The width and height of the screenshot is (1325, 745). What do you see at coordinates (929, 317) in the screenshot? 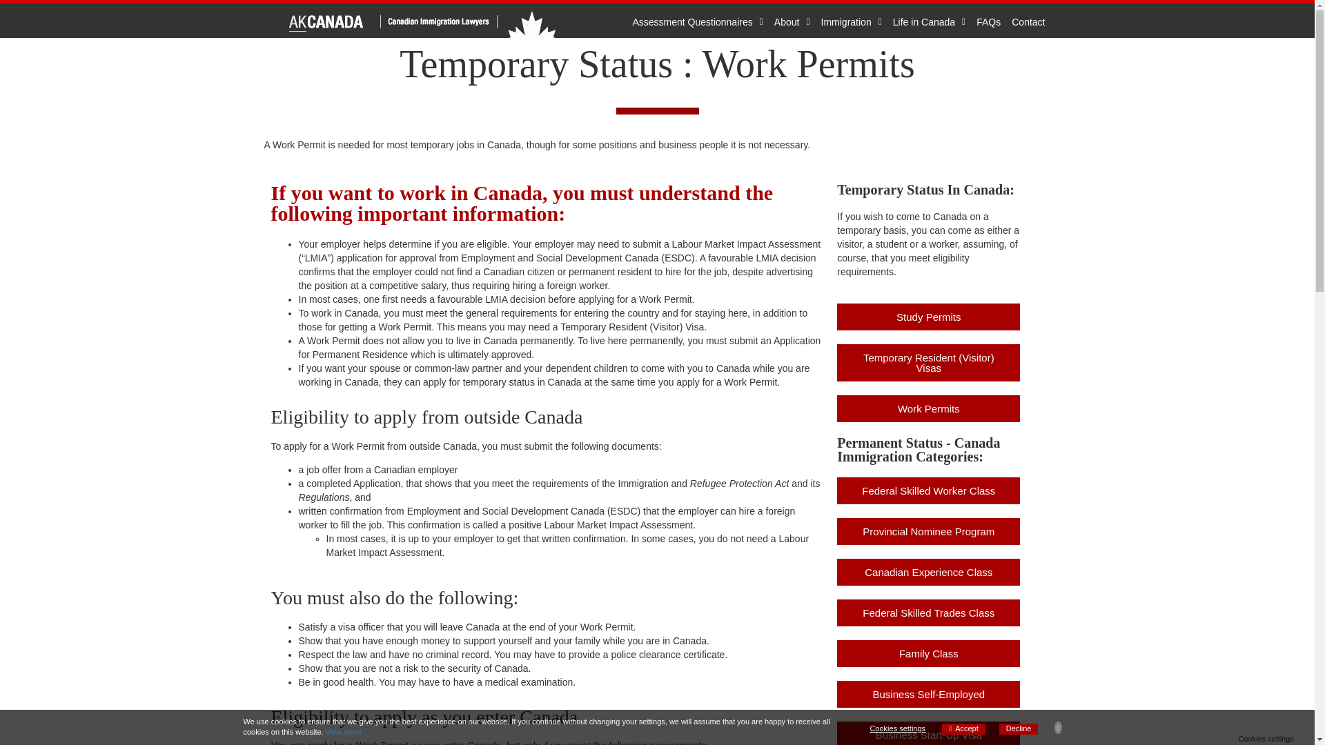
I see `Study Permits` at bounding box center [929, 317].